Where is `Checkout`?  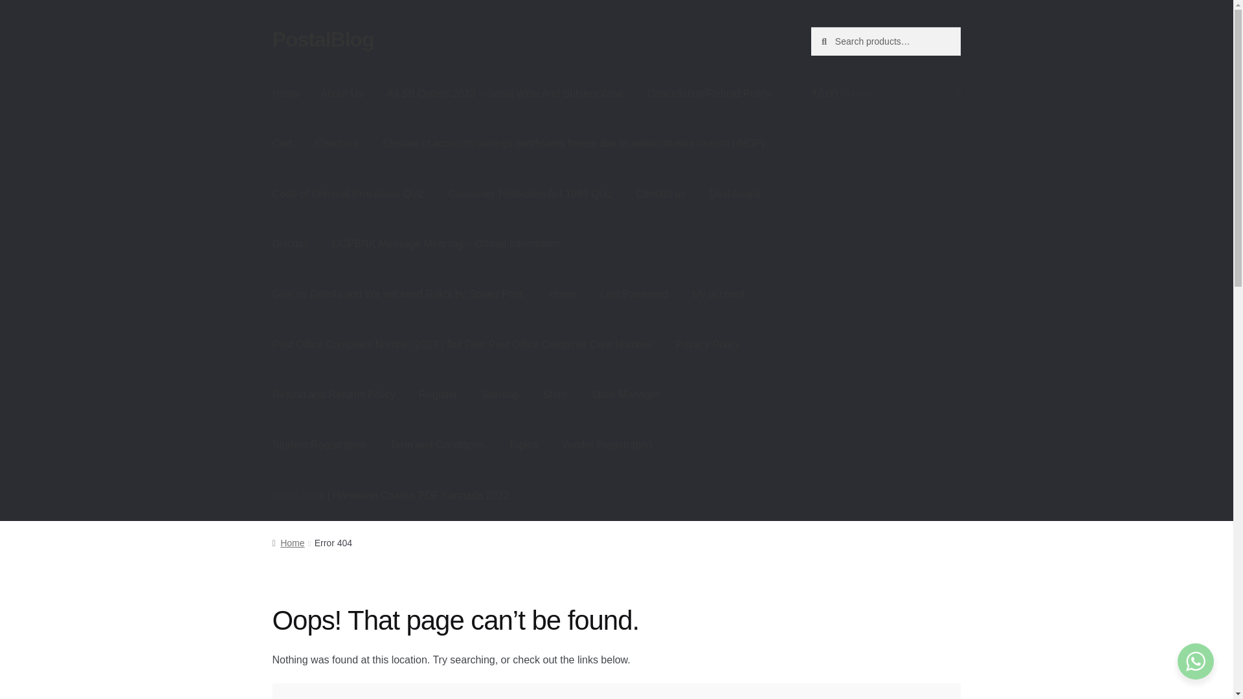 Checkout is located at coordinates (337, 144).